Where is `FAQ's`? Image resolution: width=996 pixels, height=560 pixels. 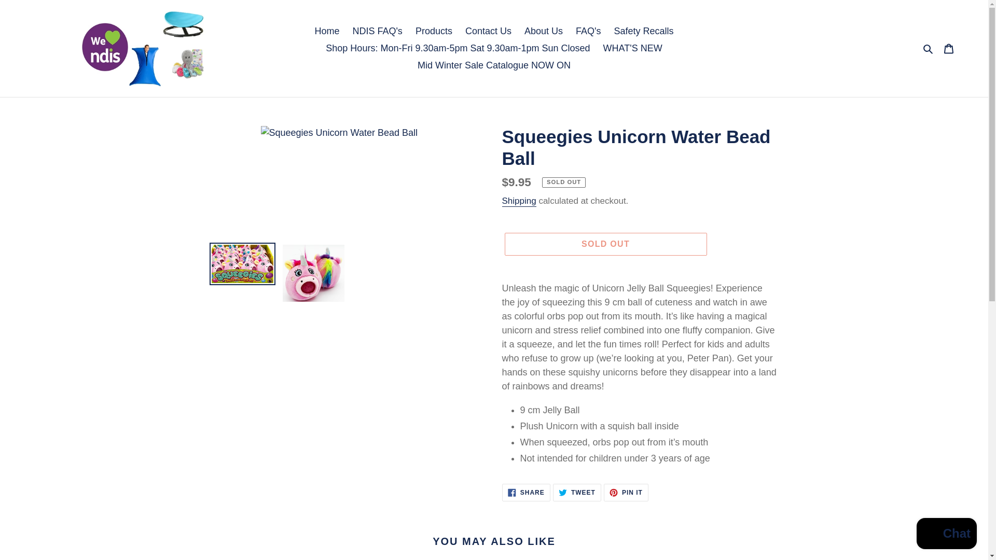
FAQ's is located at coordinates (588, 31).